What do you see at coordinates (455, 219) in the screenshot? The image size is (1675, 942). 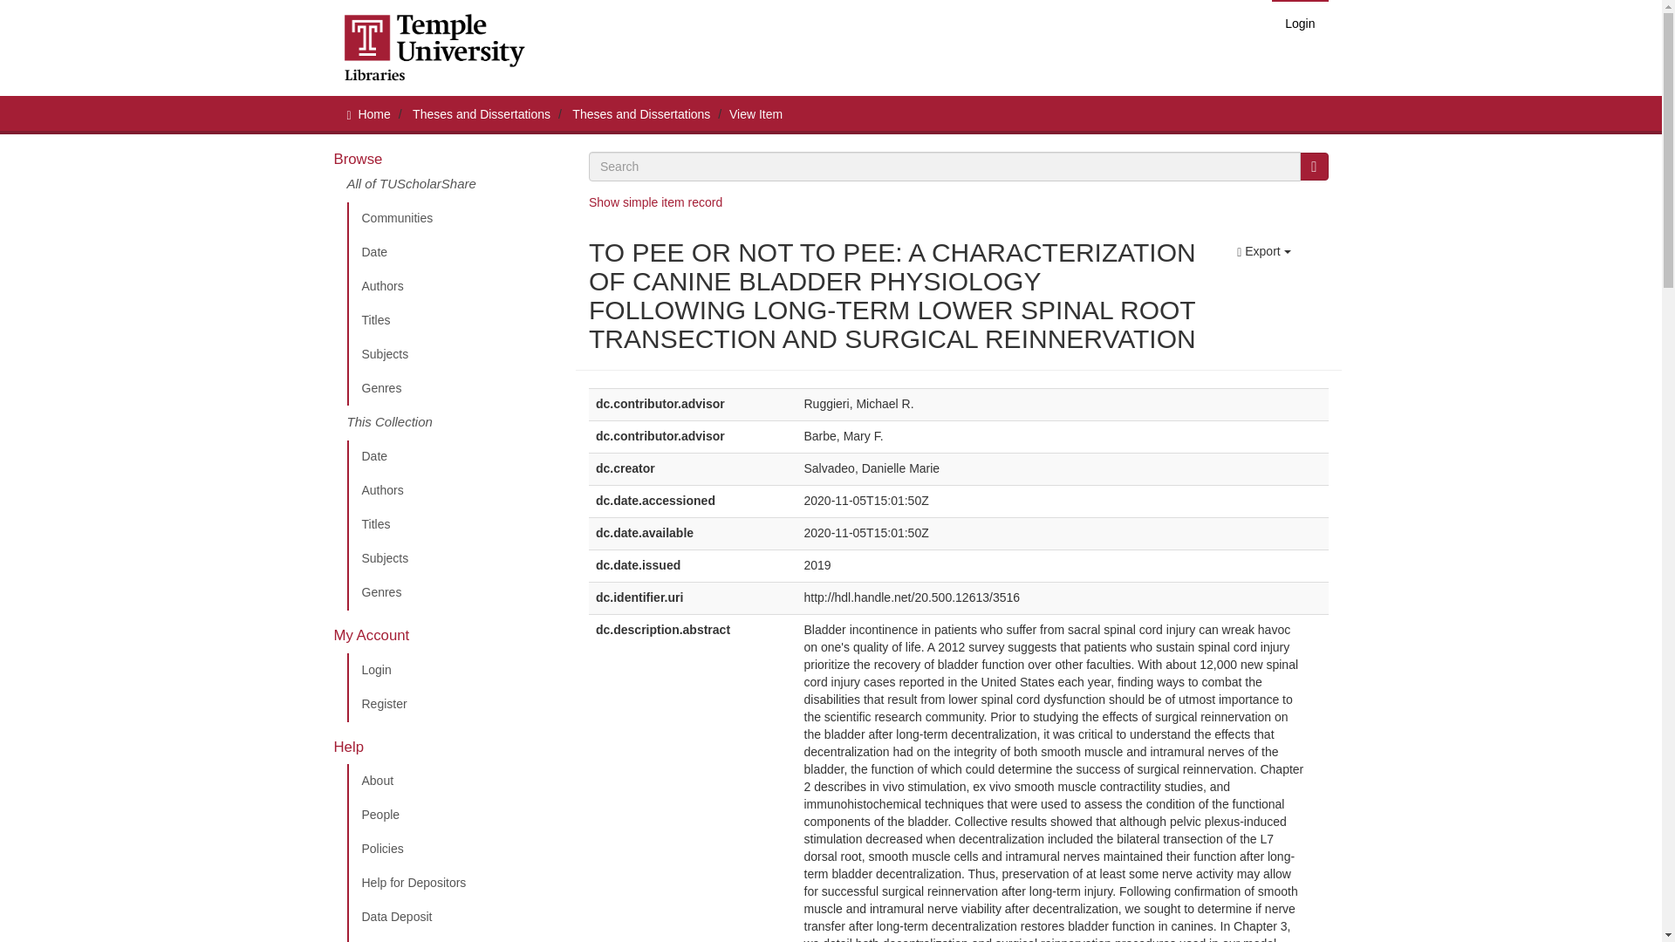 I see `Communities` at bounding box center [455, 219].